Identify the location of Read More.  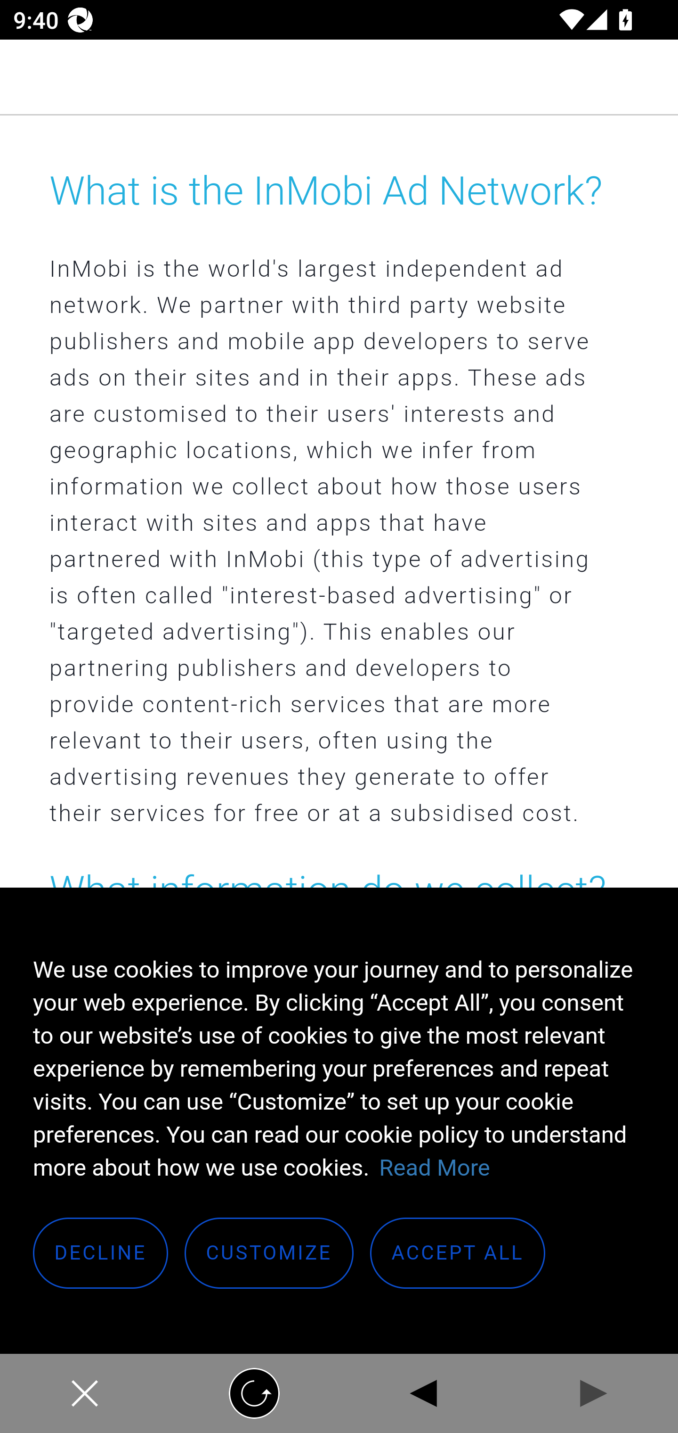
(435, 1168).